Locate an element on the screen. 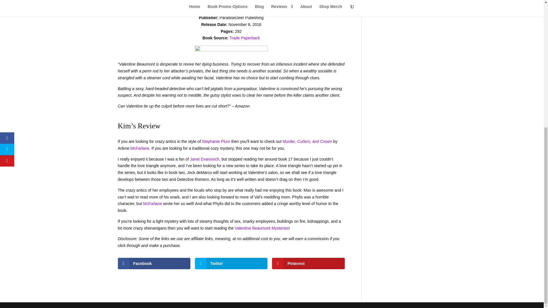 This screenshot has width=548, height=308. McFarlane is located at coordinates (152, 204).